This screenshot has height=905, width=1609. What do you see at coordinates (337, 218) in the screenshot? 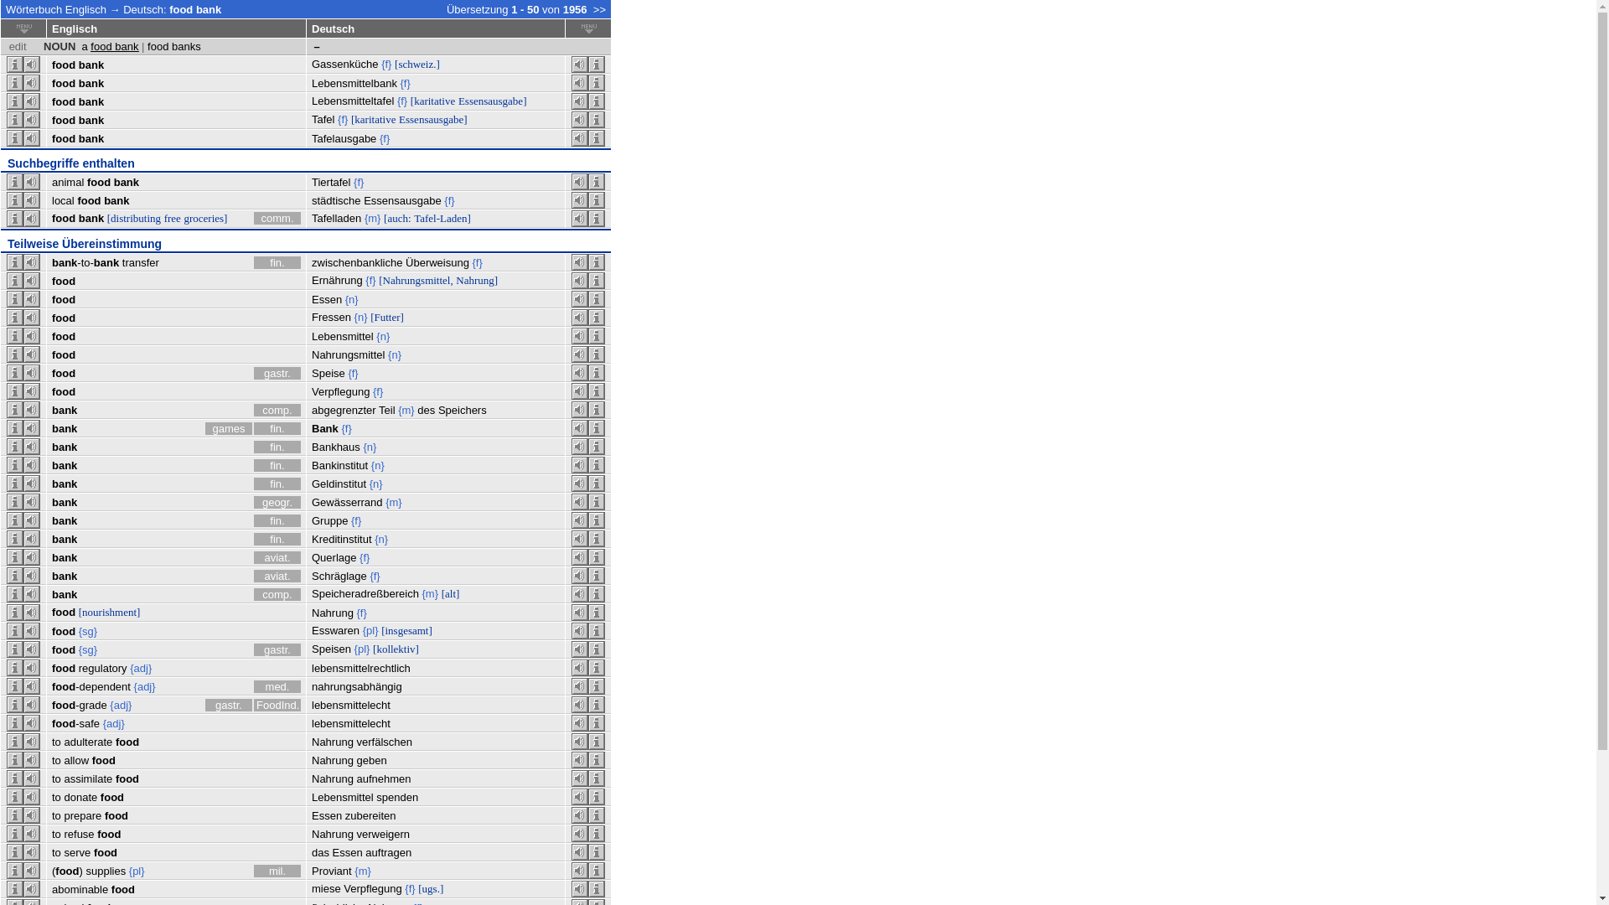
I see `Tafelladen` at bounding box center [337, 218].